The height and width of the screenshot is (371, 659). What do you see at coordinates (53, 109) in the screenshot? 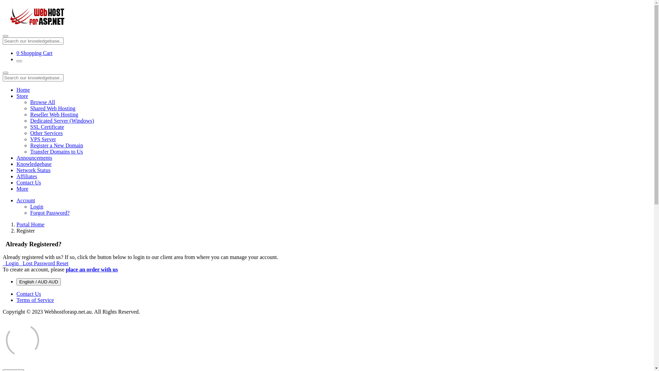
I see `Shared Web Hosting` at bounding box center [53, 109].